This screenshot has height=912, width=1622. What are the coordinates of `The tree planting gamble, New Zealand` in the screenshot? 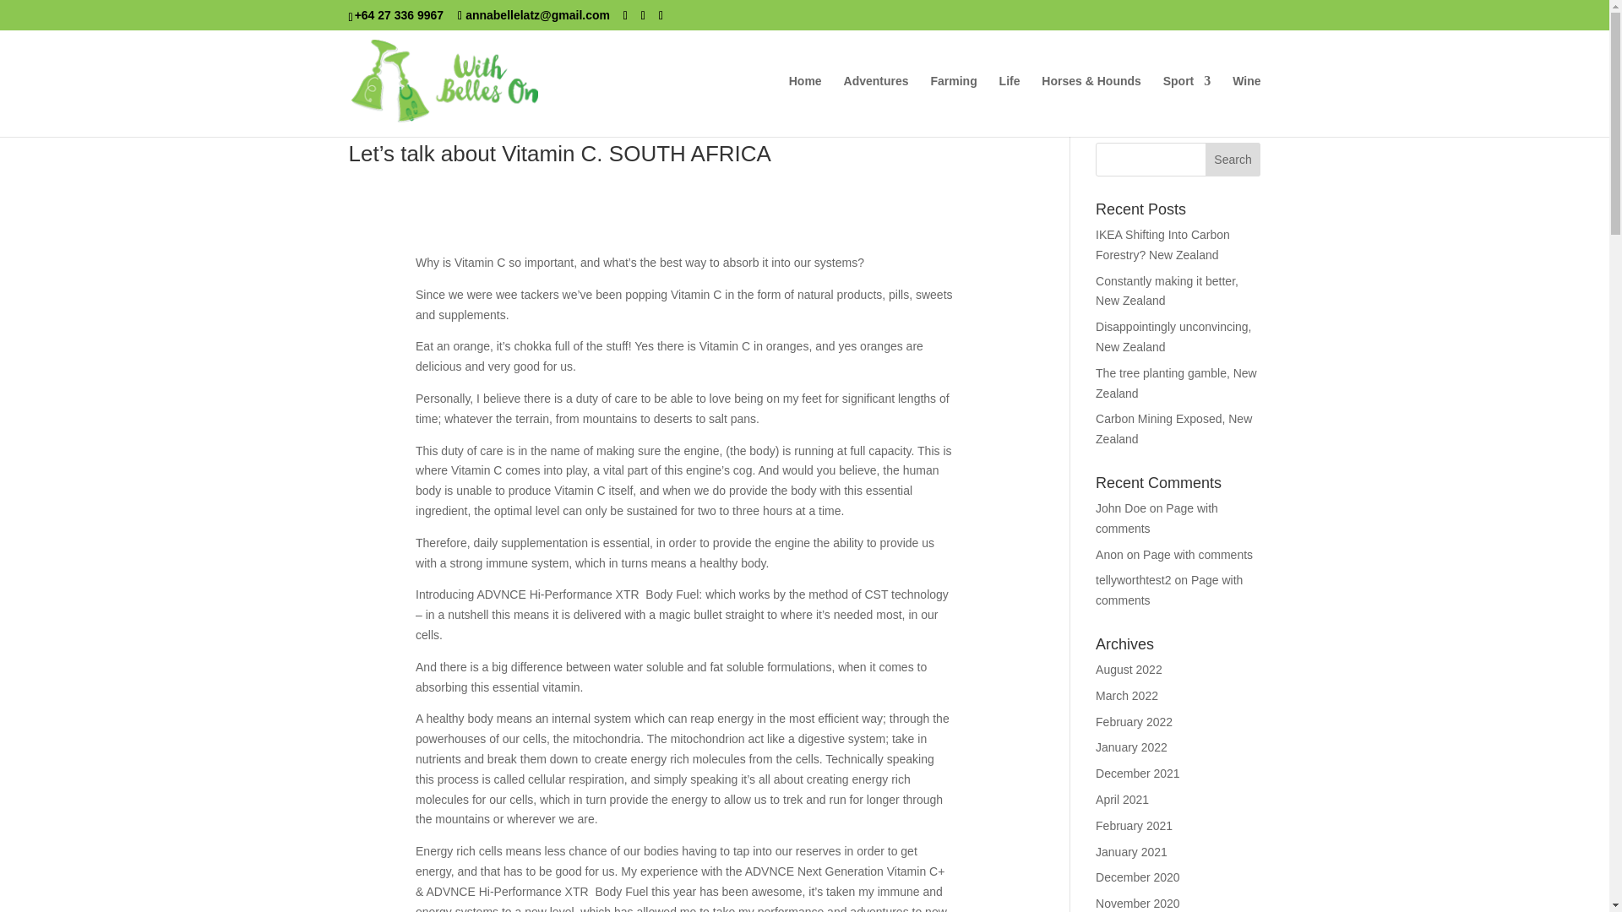 It's located at (1176, 383).